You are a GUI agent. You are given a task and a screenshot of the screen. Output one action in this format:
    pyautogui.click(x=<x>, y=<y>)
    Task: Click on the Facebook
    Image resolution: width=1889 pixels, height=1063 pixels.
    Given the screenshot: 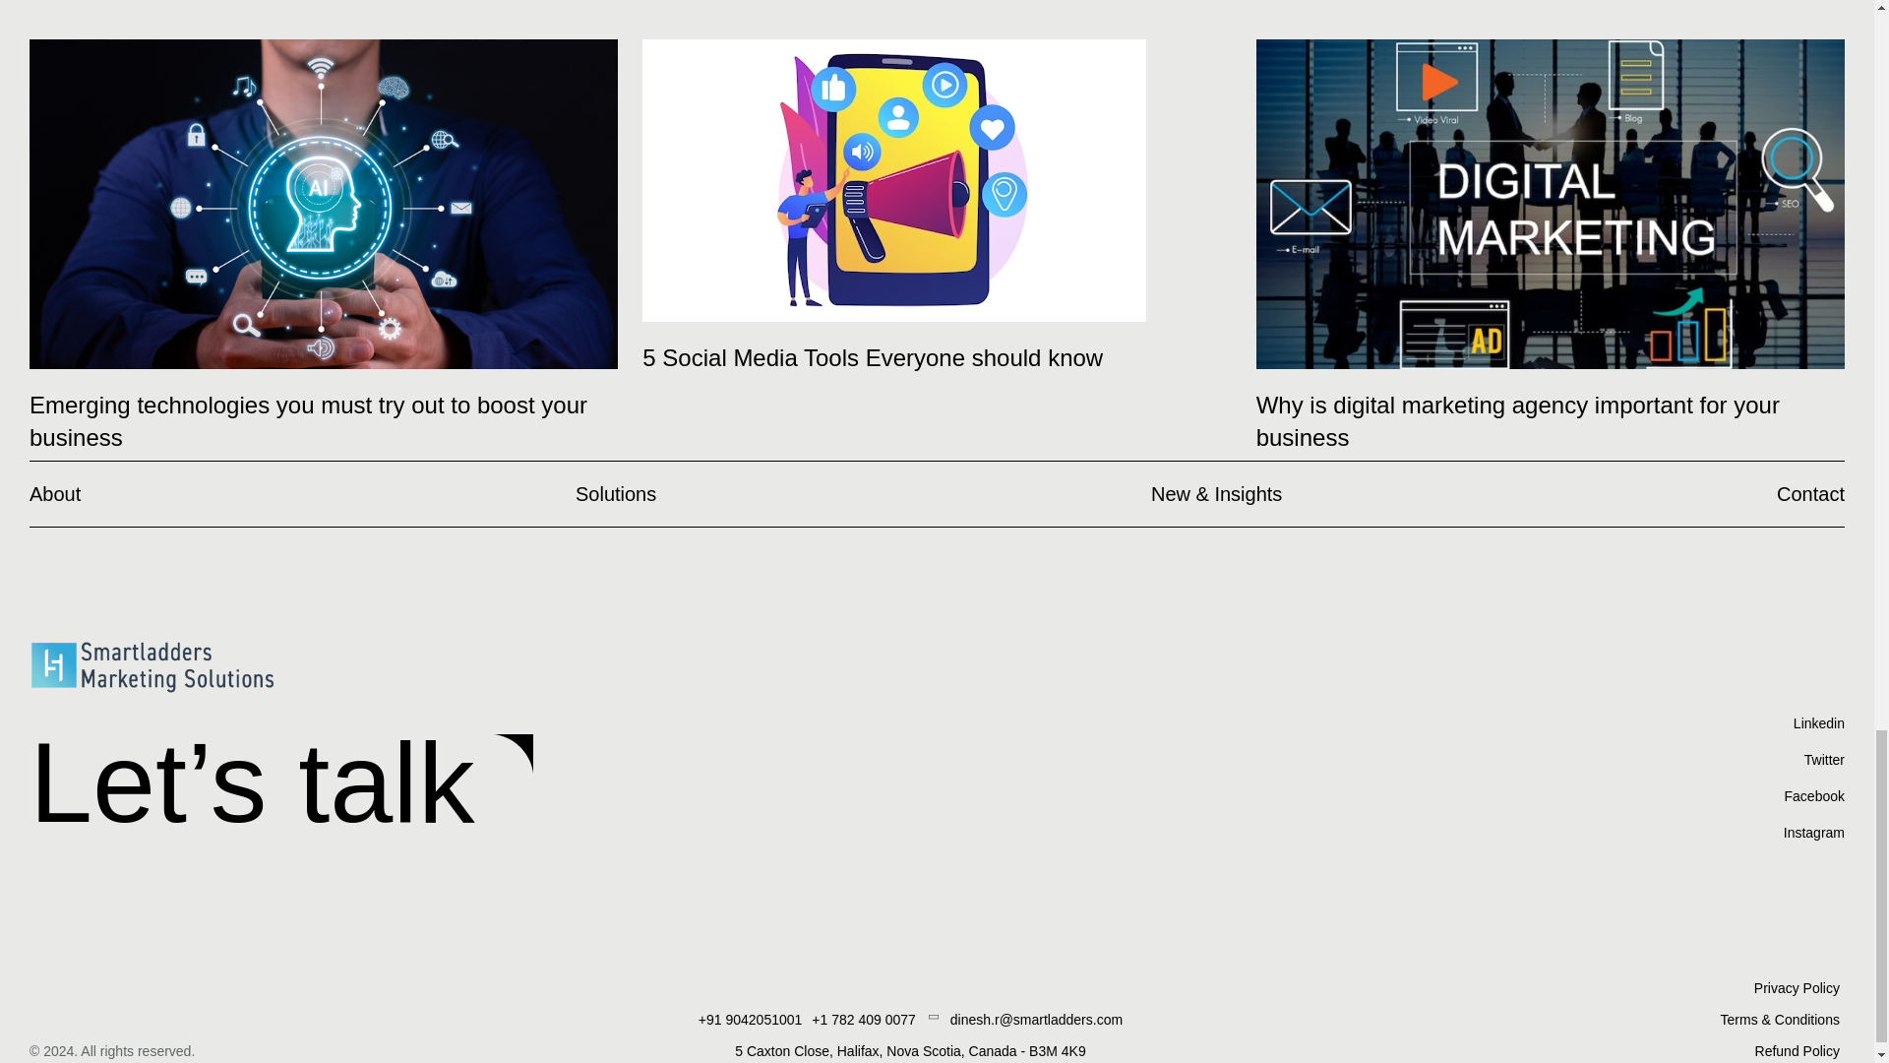 What is the action you would take?
    pyautogui.click(x=1814, y=796)
    